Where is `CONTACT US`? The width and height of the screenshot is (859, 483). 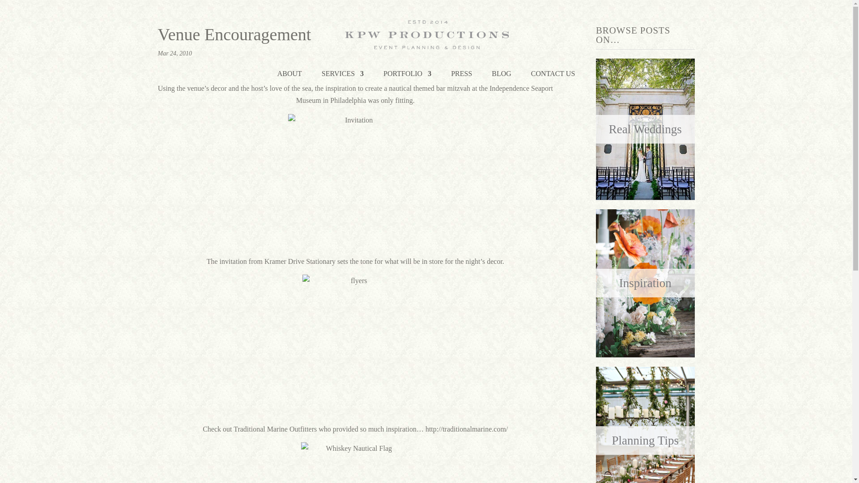 CONTACT US is located at coordinates (553, 79).